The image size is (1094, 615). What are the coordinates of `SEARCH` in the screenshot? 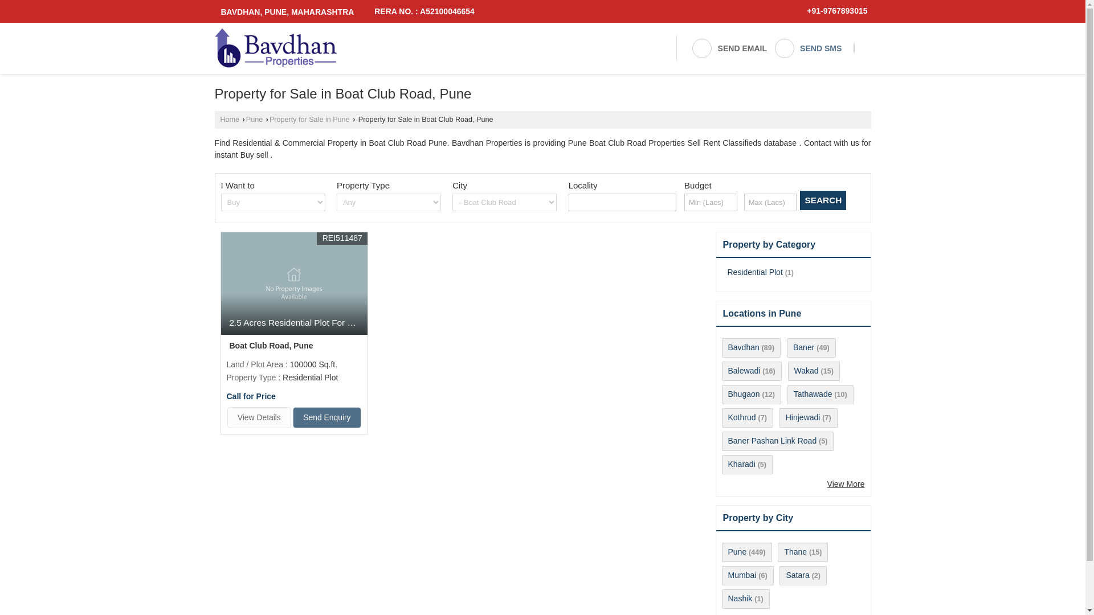 It's located at (823, 200).